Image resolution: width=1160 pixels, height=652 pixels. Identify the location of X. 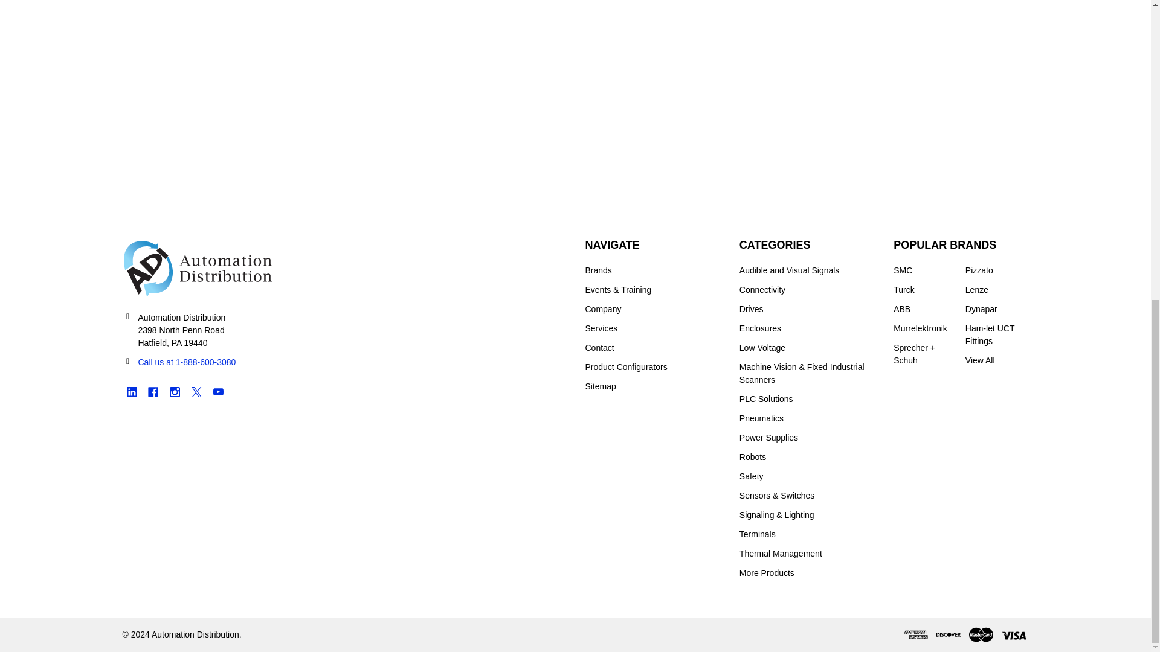
(196, 392).